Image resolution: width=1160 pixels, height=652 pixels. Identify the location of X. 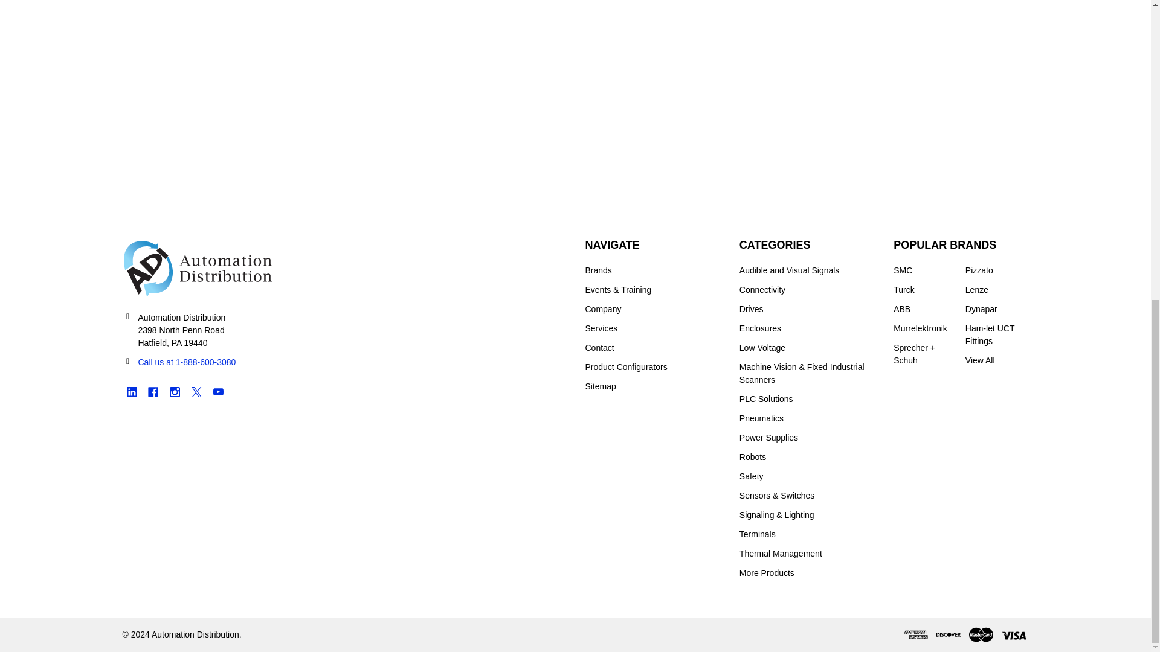
(196, 392).